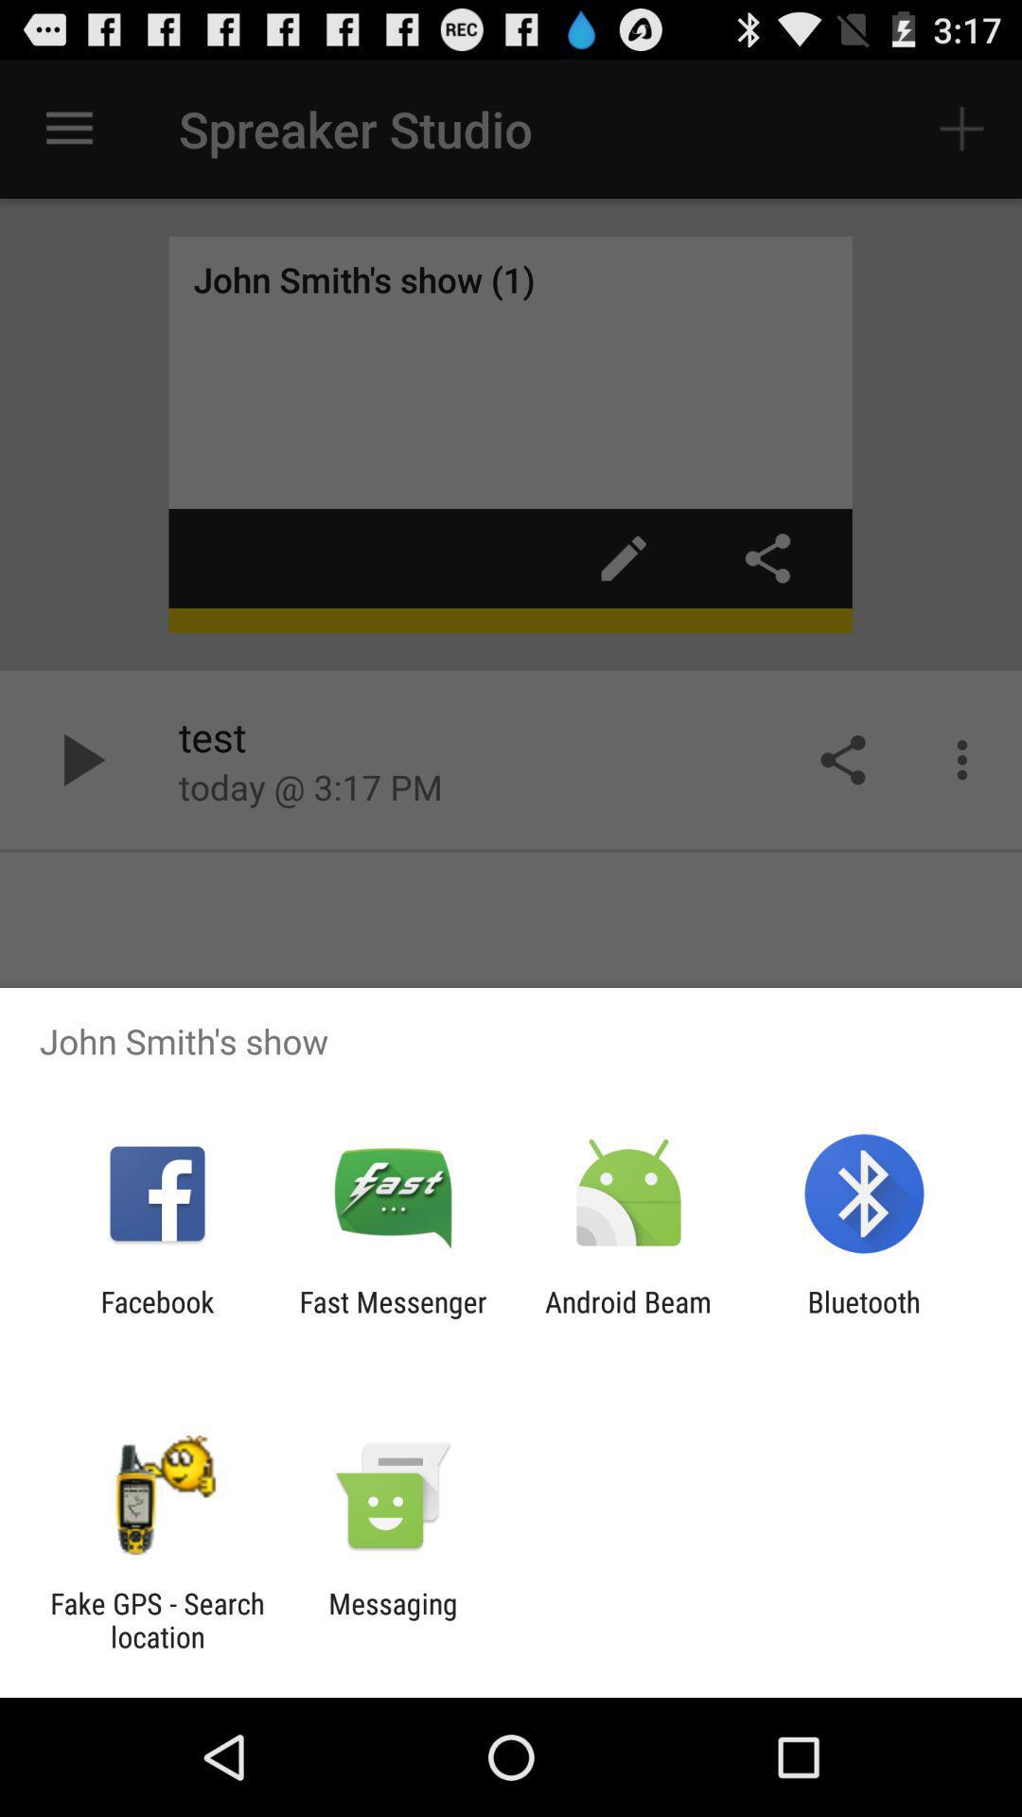 The height and width of the screenshot is (1817, 1022). I want to click on click bluetooth, so click(863, 1318).